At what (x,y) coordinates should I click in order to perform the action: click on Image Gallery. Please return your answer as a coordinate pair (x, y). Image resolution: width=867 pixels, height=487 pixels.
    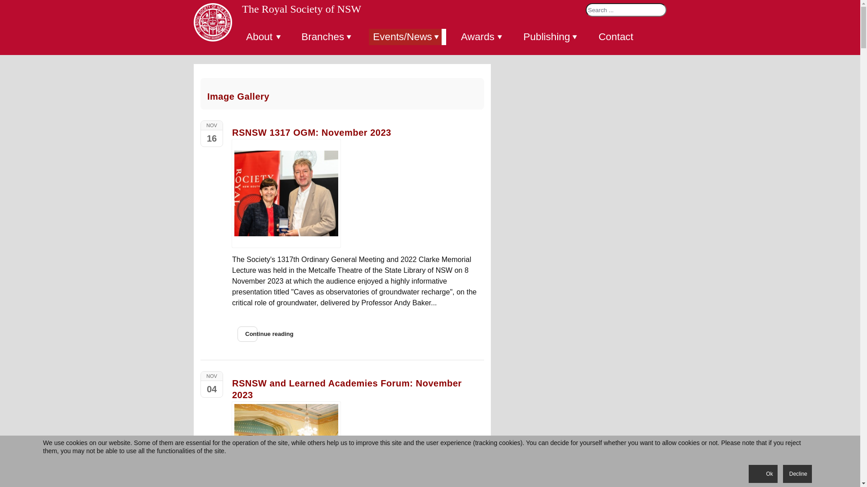
    Looking at the image, I should click on (238, 96).